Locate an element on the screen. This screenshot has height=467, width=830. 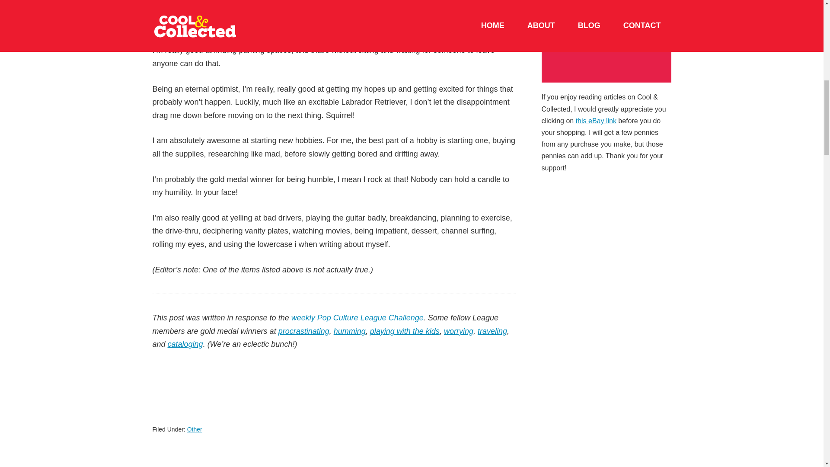
weekly Pop Culture League Challenge is located at coordinates (357, 317).